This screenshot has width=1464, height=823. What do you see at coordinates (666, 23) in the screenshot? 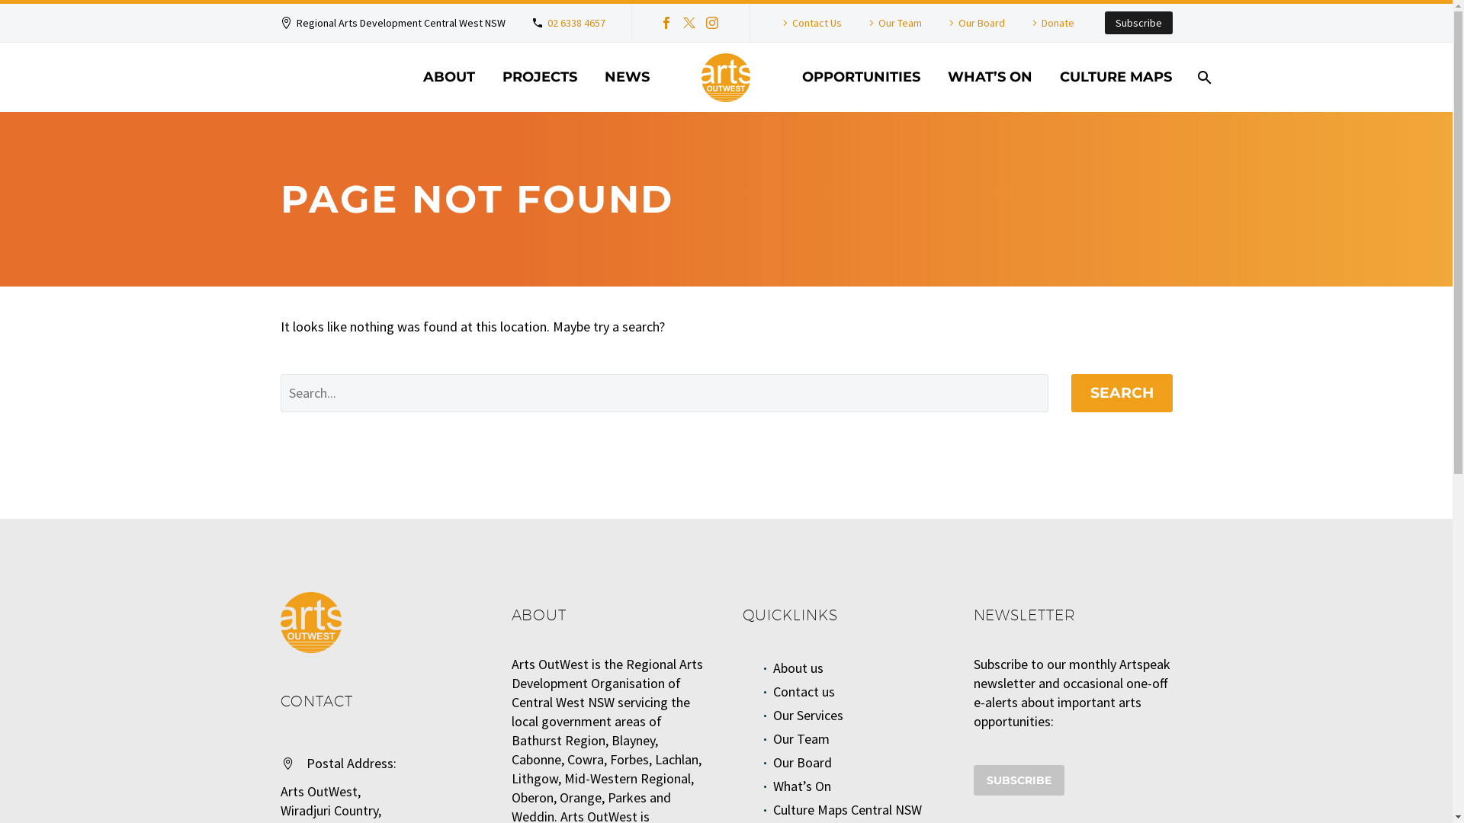
I see `Facebook` at bounding box center [666, 23].